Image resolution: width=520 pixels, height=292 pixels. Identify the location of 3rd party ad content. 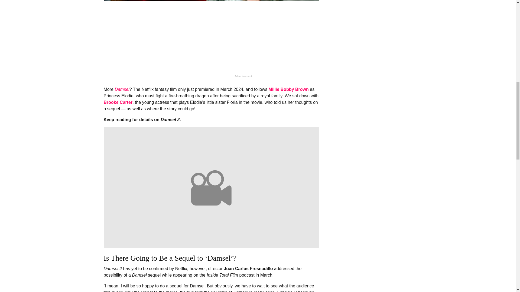
(211, 39).